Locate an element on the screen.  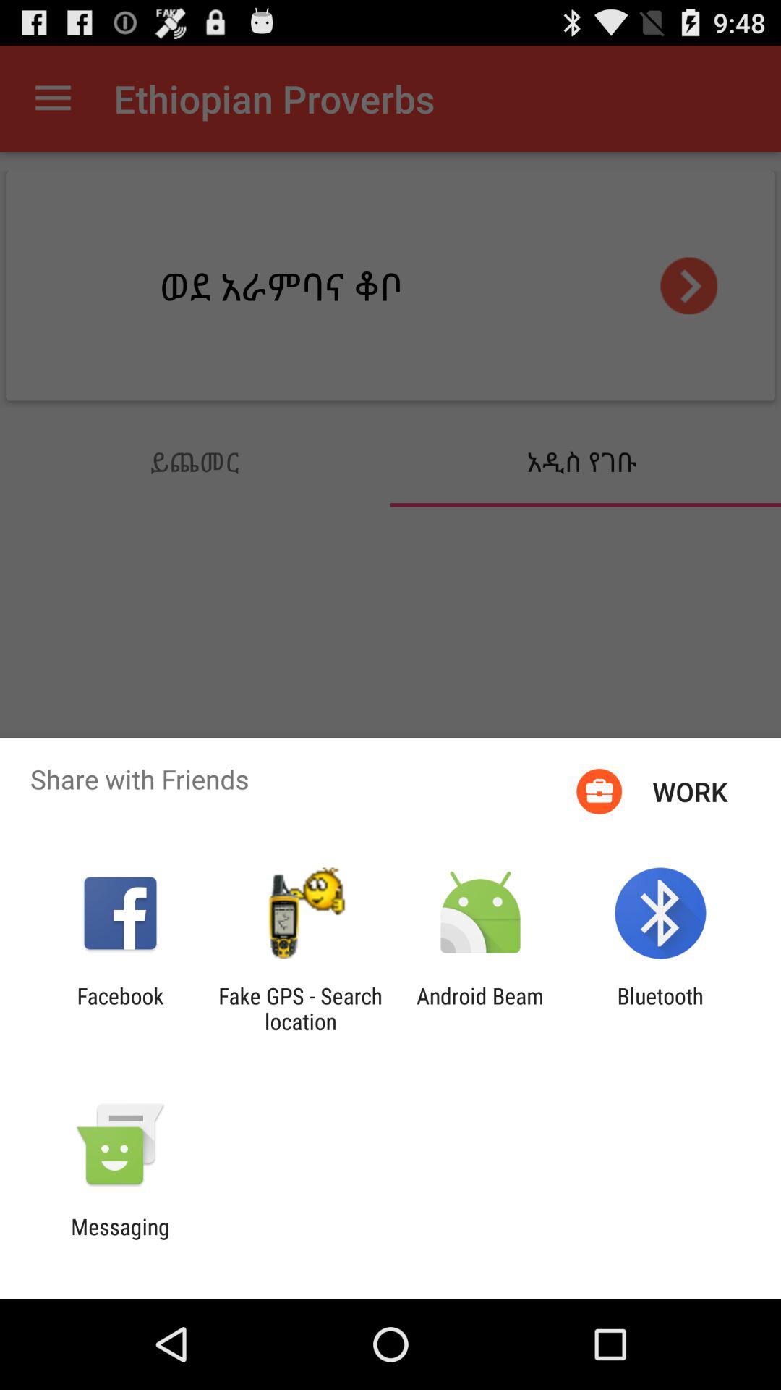
turn on the item next to the fake gps search icon is located at coordinates (120, 1008).